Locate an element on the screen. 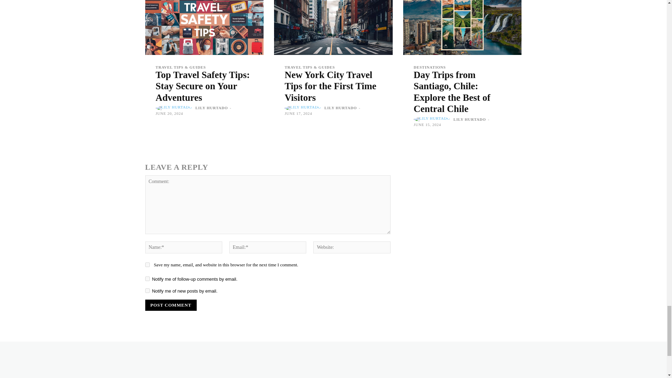  Post Comment is located at coordinates (170, 305).